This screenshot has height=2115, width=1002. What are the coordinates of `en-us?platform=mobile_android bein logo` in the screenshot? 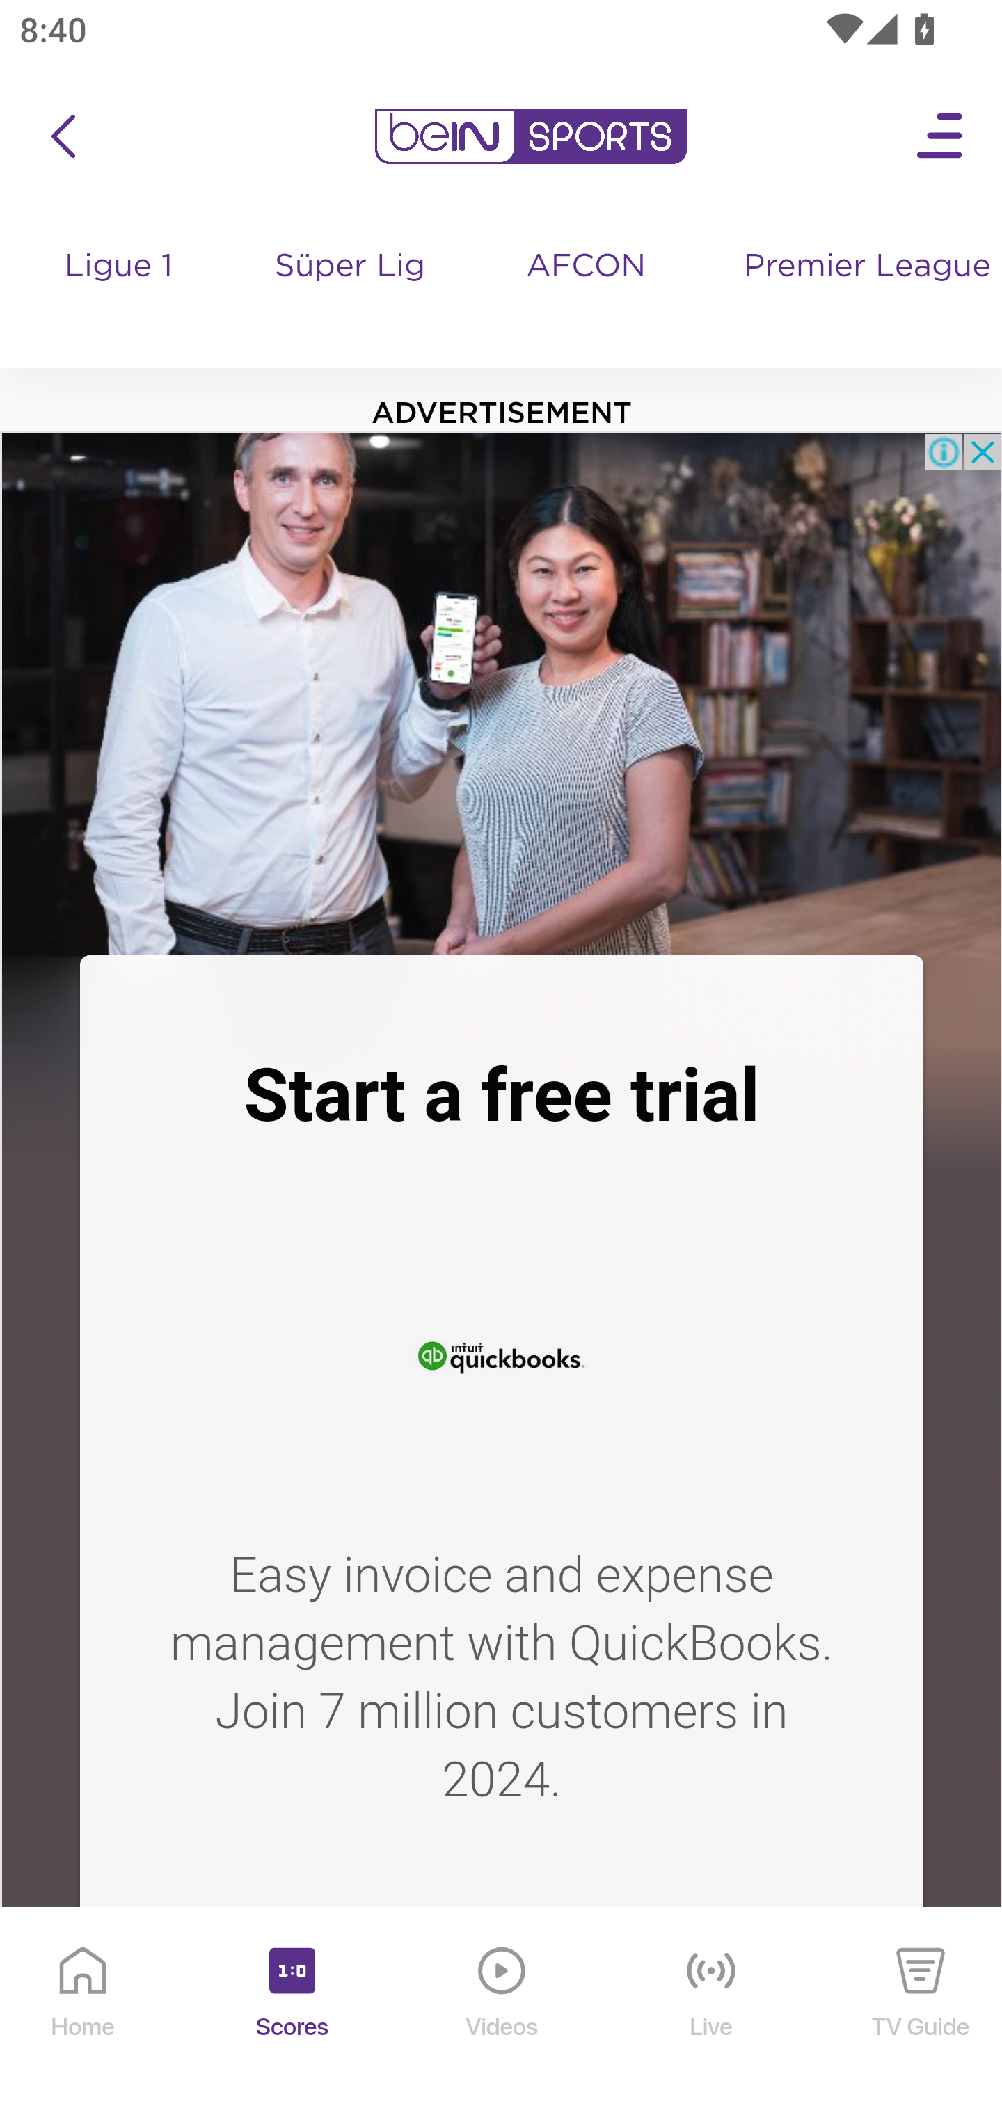 It's located at (530, 136).